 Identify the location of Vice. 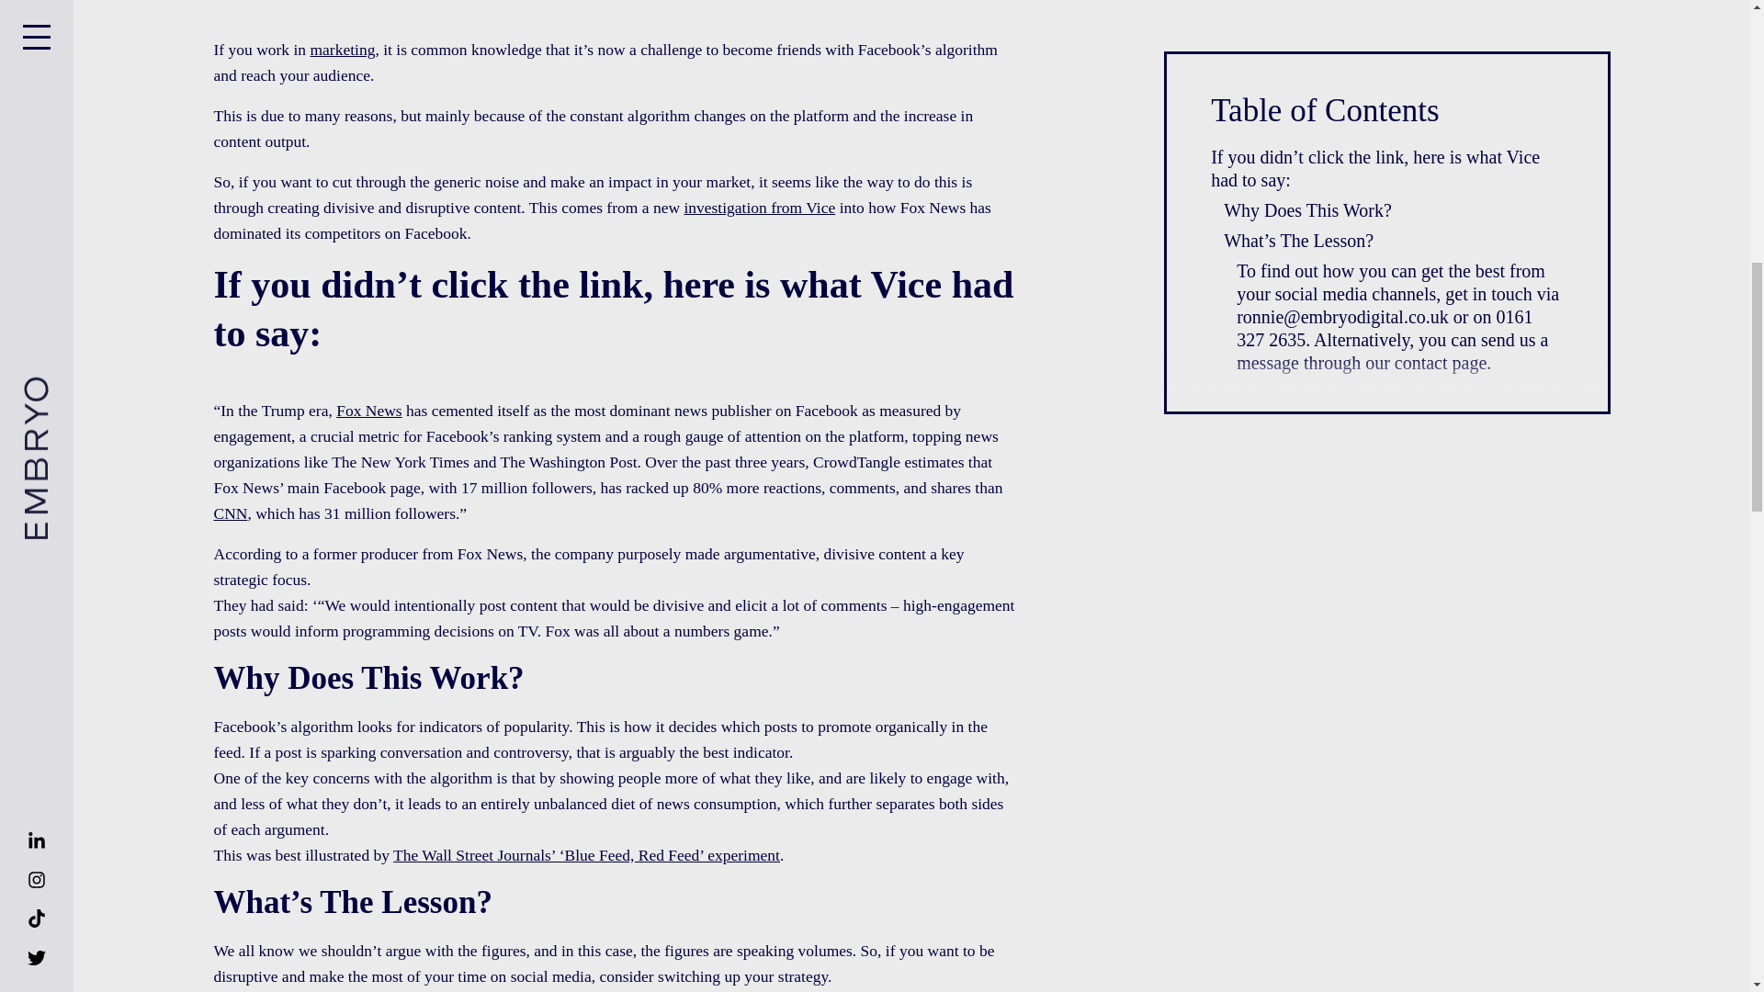
(910, 285).